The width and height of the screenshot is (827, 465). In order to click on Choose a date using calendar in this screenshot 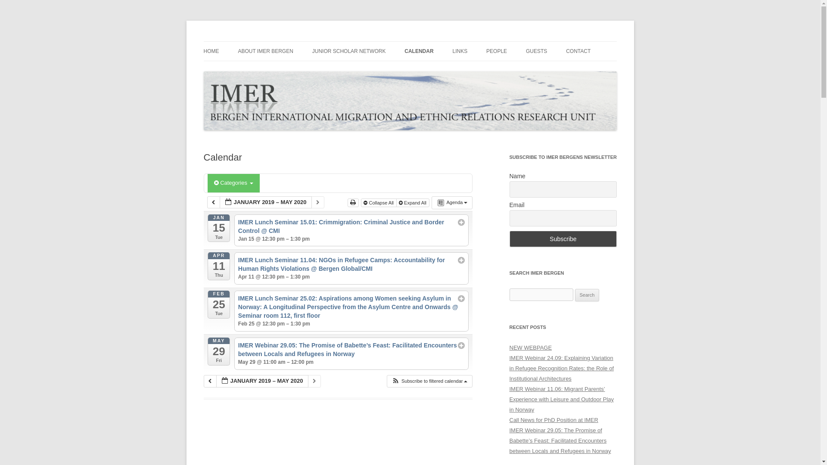, I will do `click(265, 202)`.